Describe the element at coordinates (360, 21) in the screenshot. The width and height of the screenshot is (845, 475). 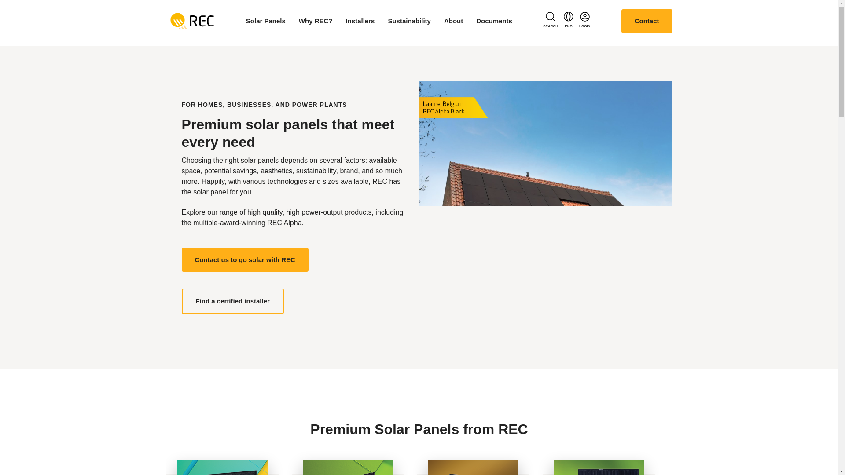
I see `Installers` at that location.